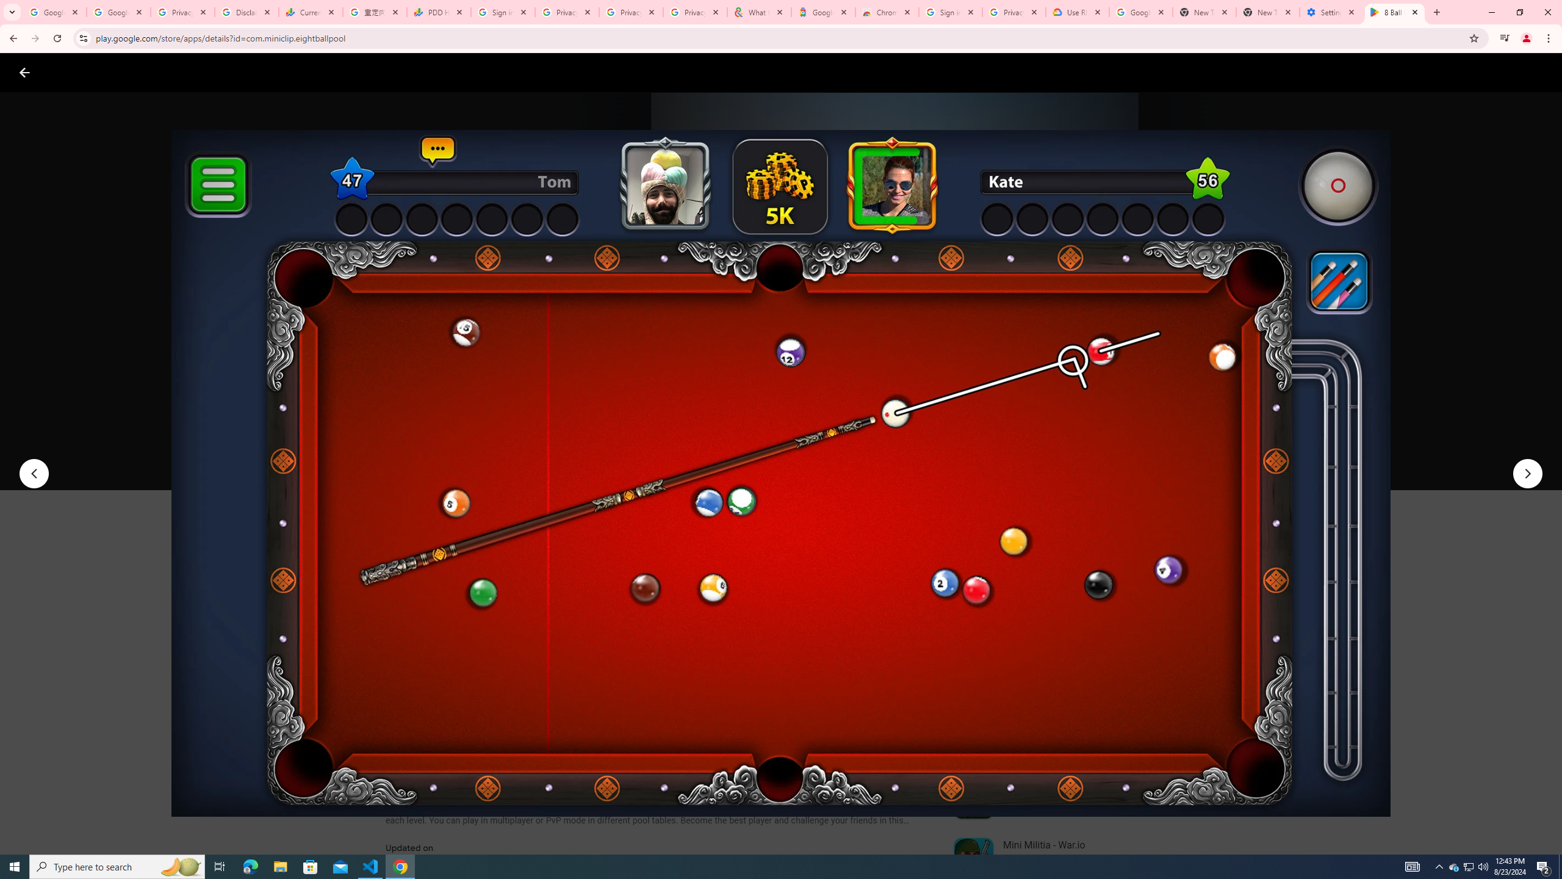 The width and height of the screenshot is (1562, 879). What do you see at coordinates (1104, 579) in the screenshot?
I see `See more information on More by Miniclip.com` at bounding box center [1104, 579].